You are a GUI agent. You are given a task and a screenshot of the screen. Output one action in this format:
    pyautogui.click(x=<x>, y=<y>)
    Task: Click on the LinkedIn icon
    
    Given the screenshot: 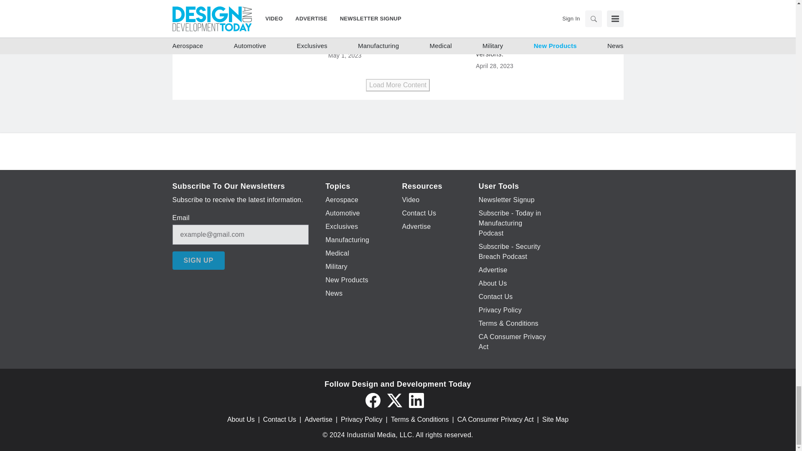 What is the action you would take?
    pyautogui.click(x=416, y=400)
    